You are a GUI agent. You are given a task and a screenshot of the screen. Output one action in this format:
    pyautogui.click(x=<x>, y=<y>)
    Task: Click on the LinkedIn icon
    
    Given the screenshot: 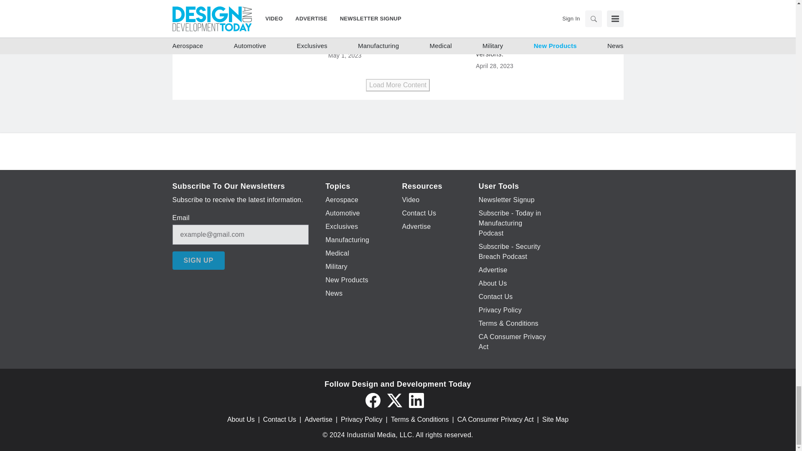 What is the action you would take?
    pyautogui.click(x=416, y=400)
    